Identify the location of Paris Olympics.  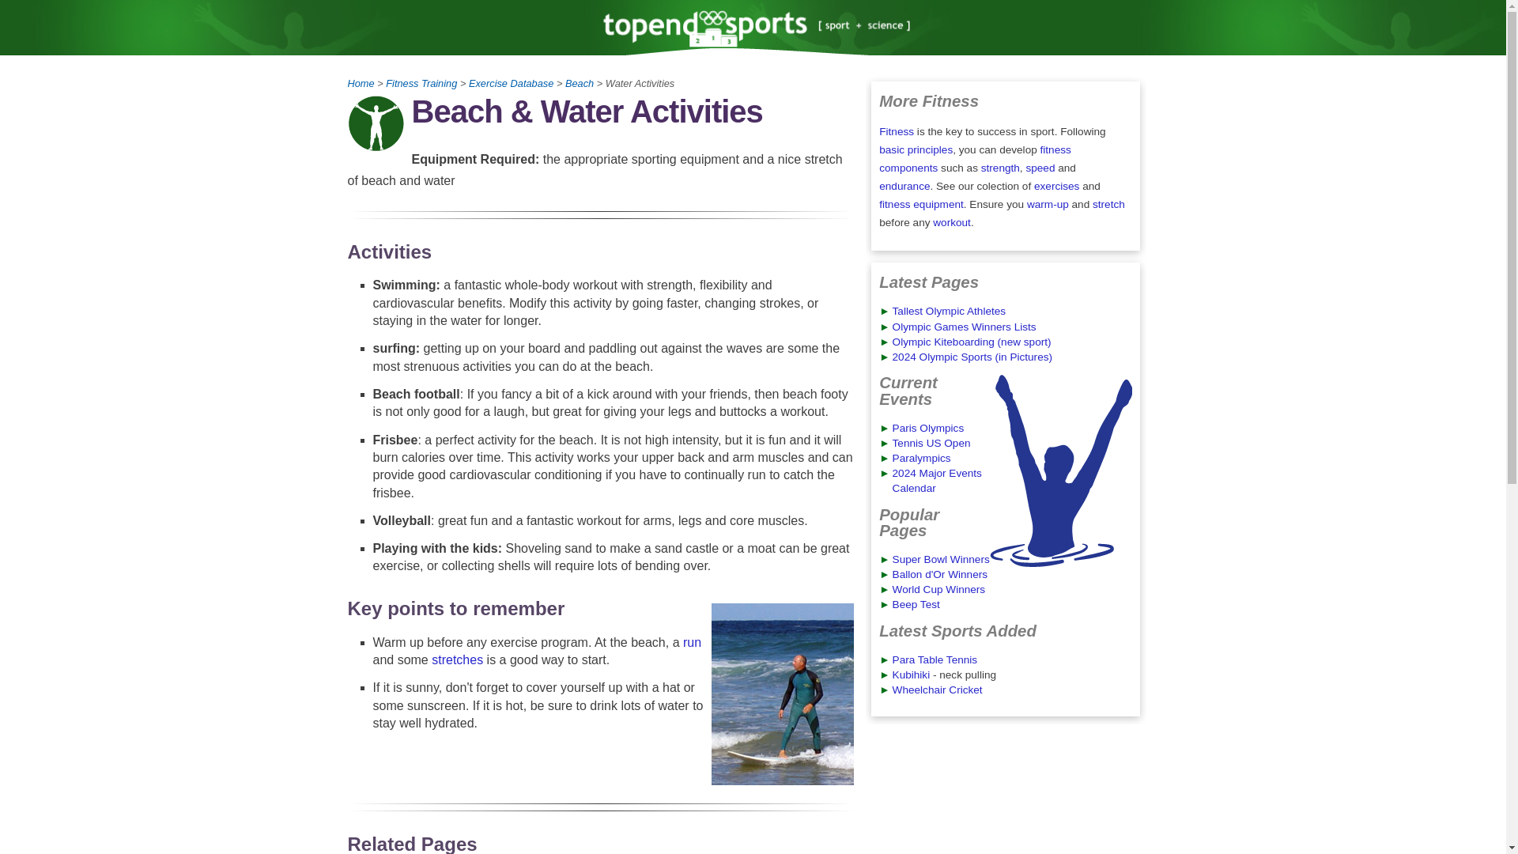
(928, 427).